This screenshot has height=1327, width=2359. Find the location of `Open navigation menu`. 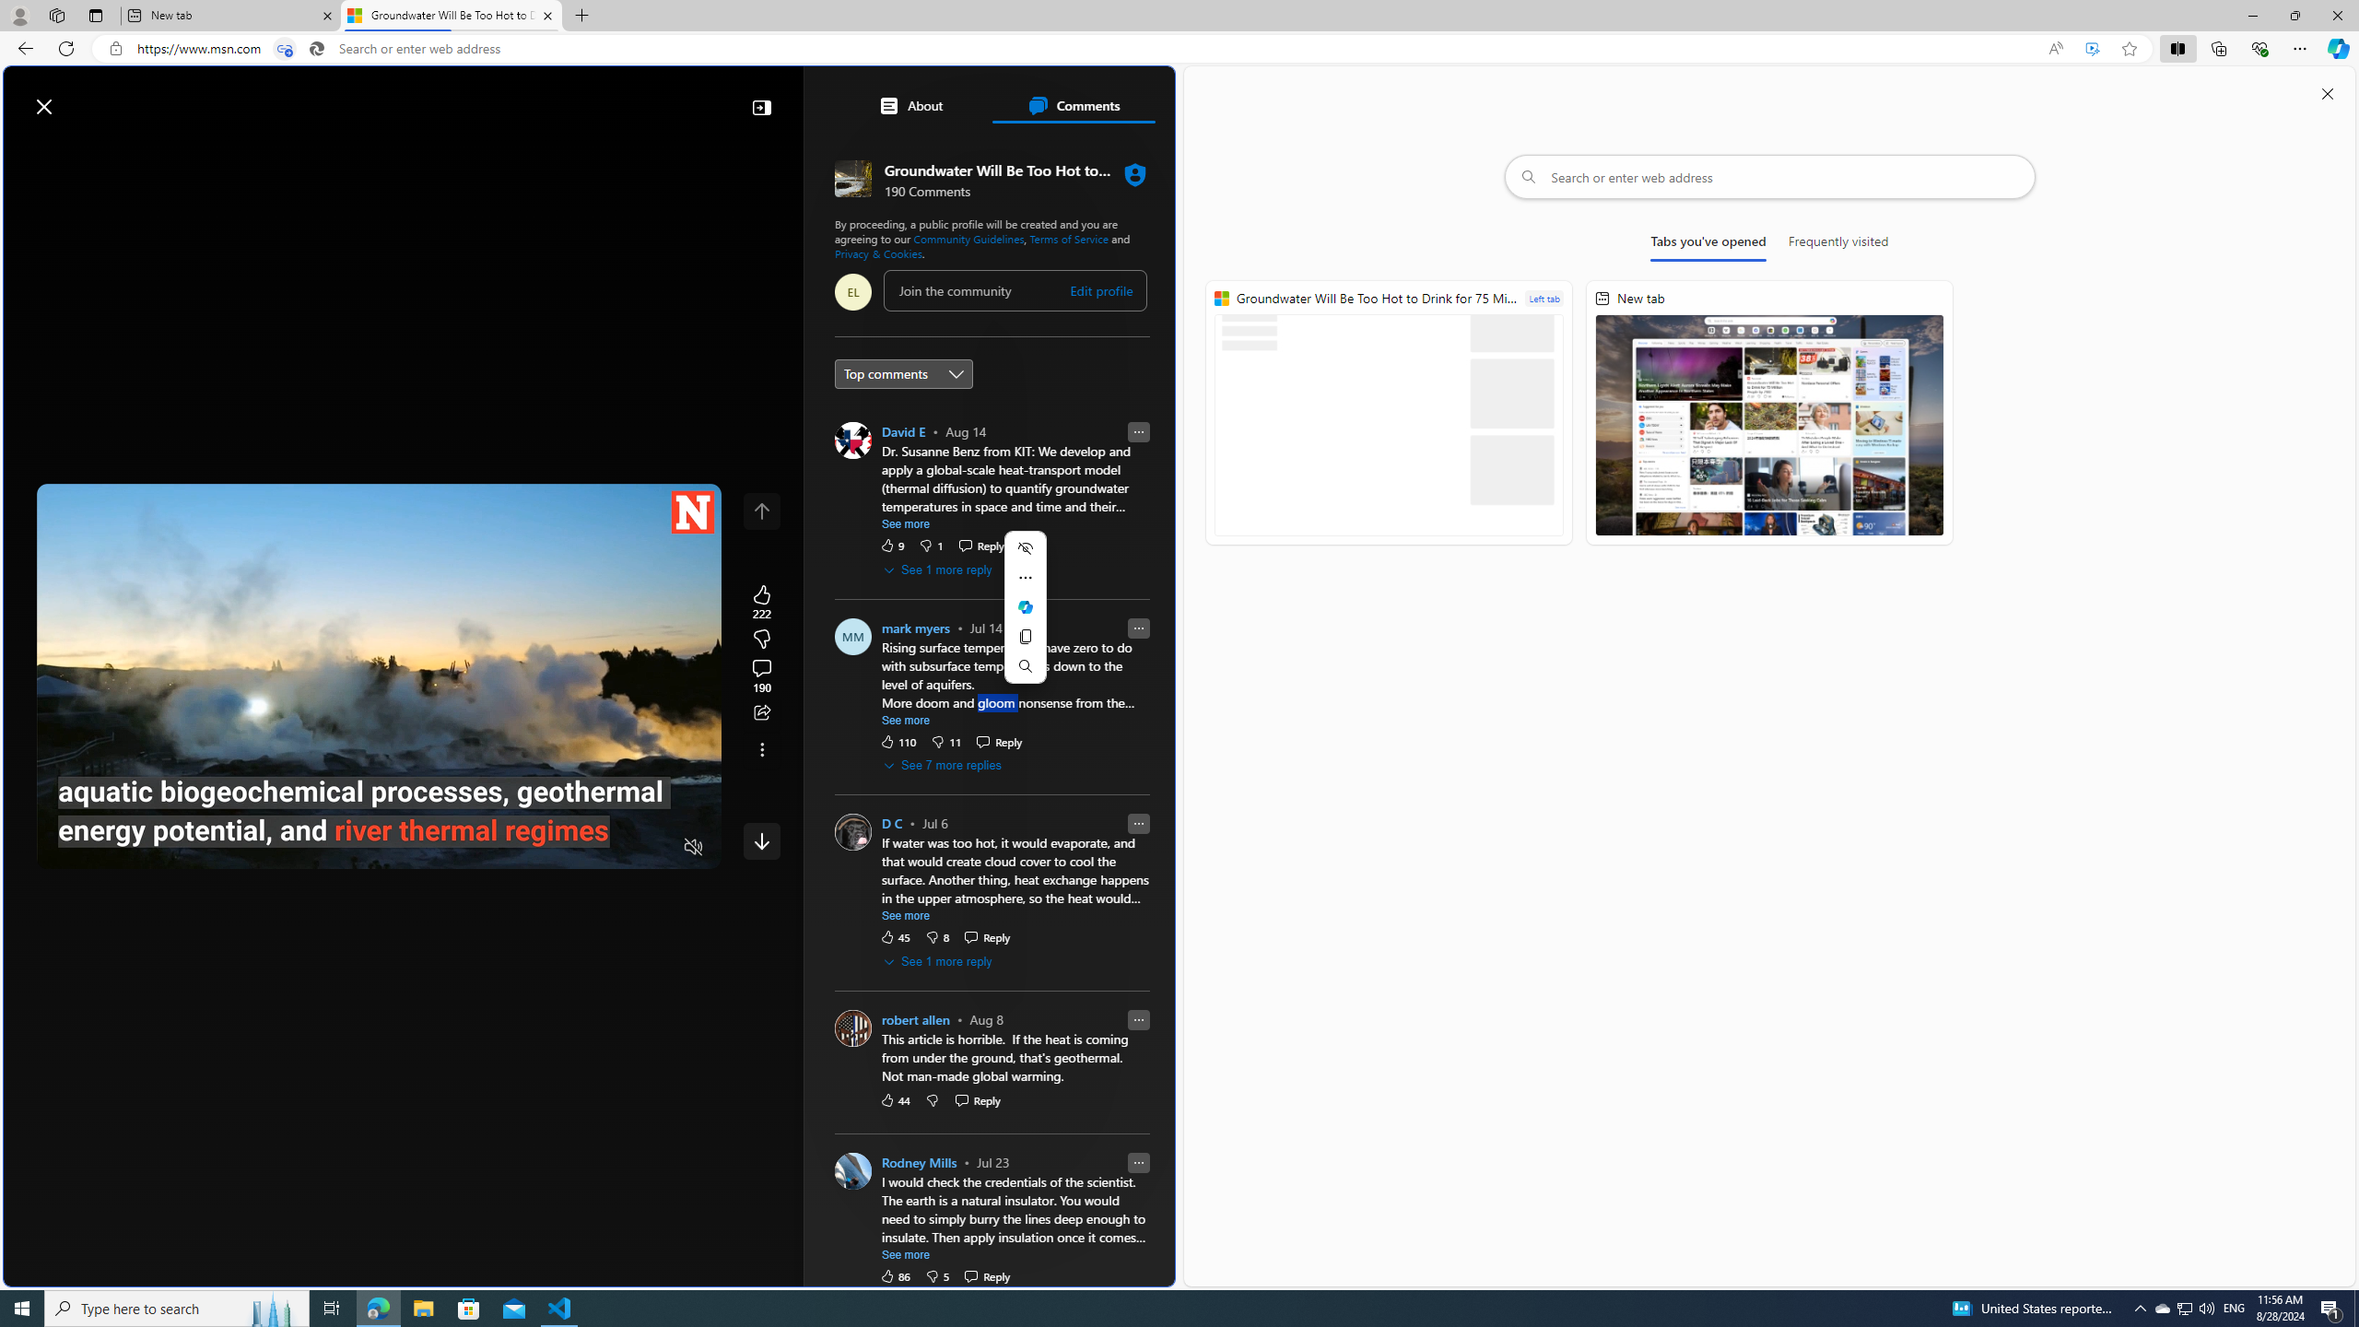

Open navigation menu is located at coordinates (27, 149).